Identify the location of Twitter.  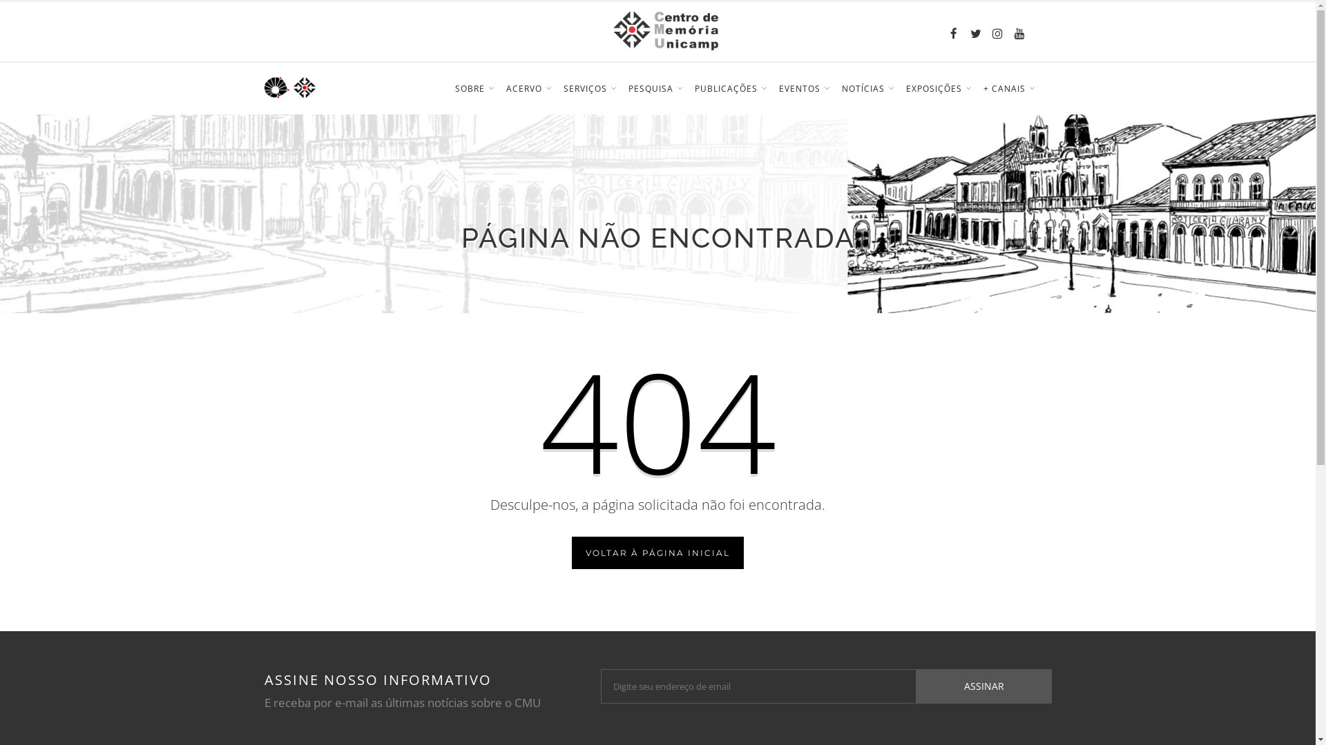
(975, 31).